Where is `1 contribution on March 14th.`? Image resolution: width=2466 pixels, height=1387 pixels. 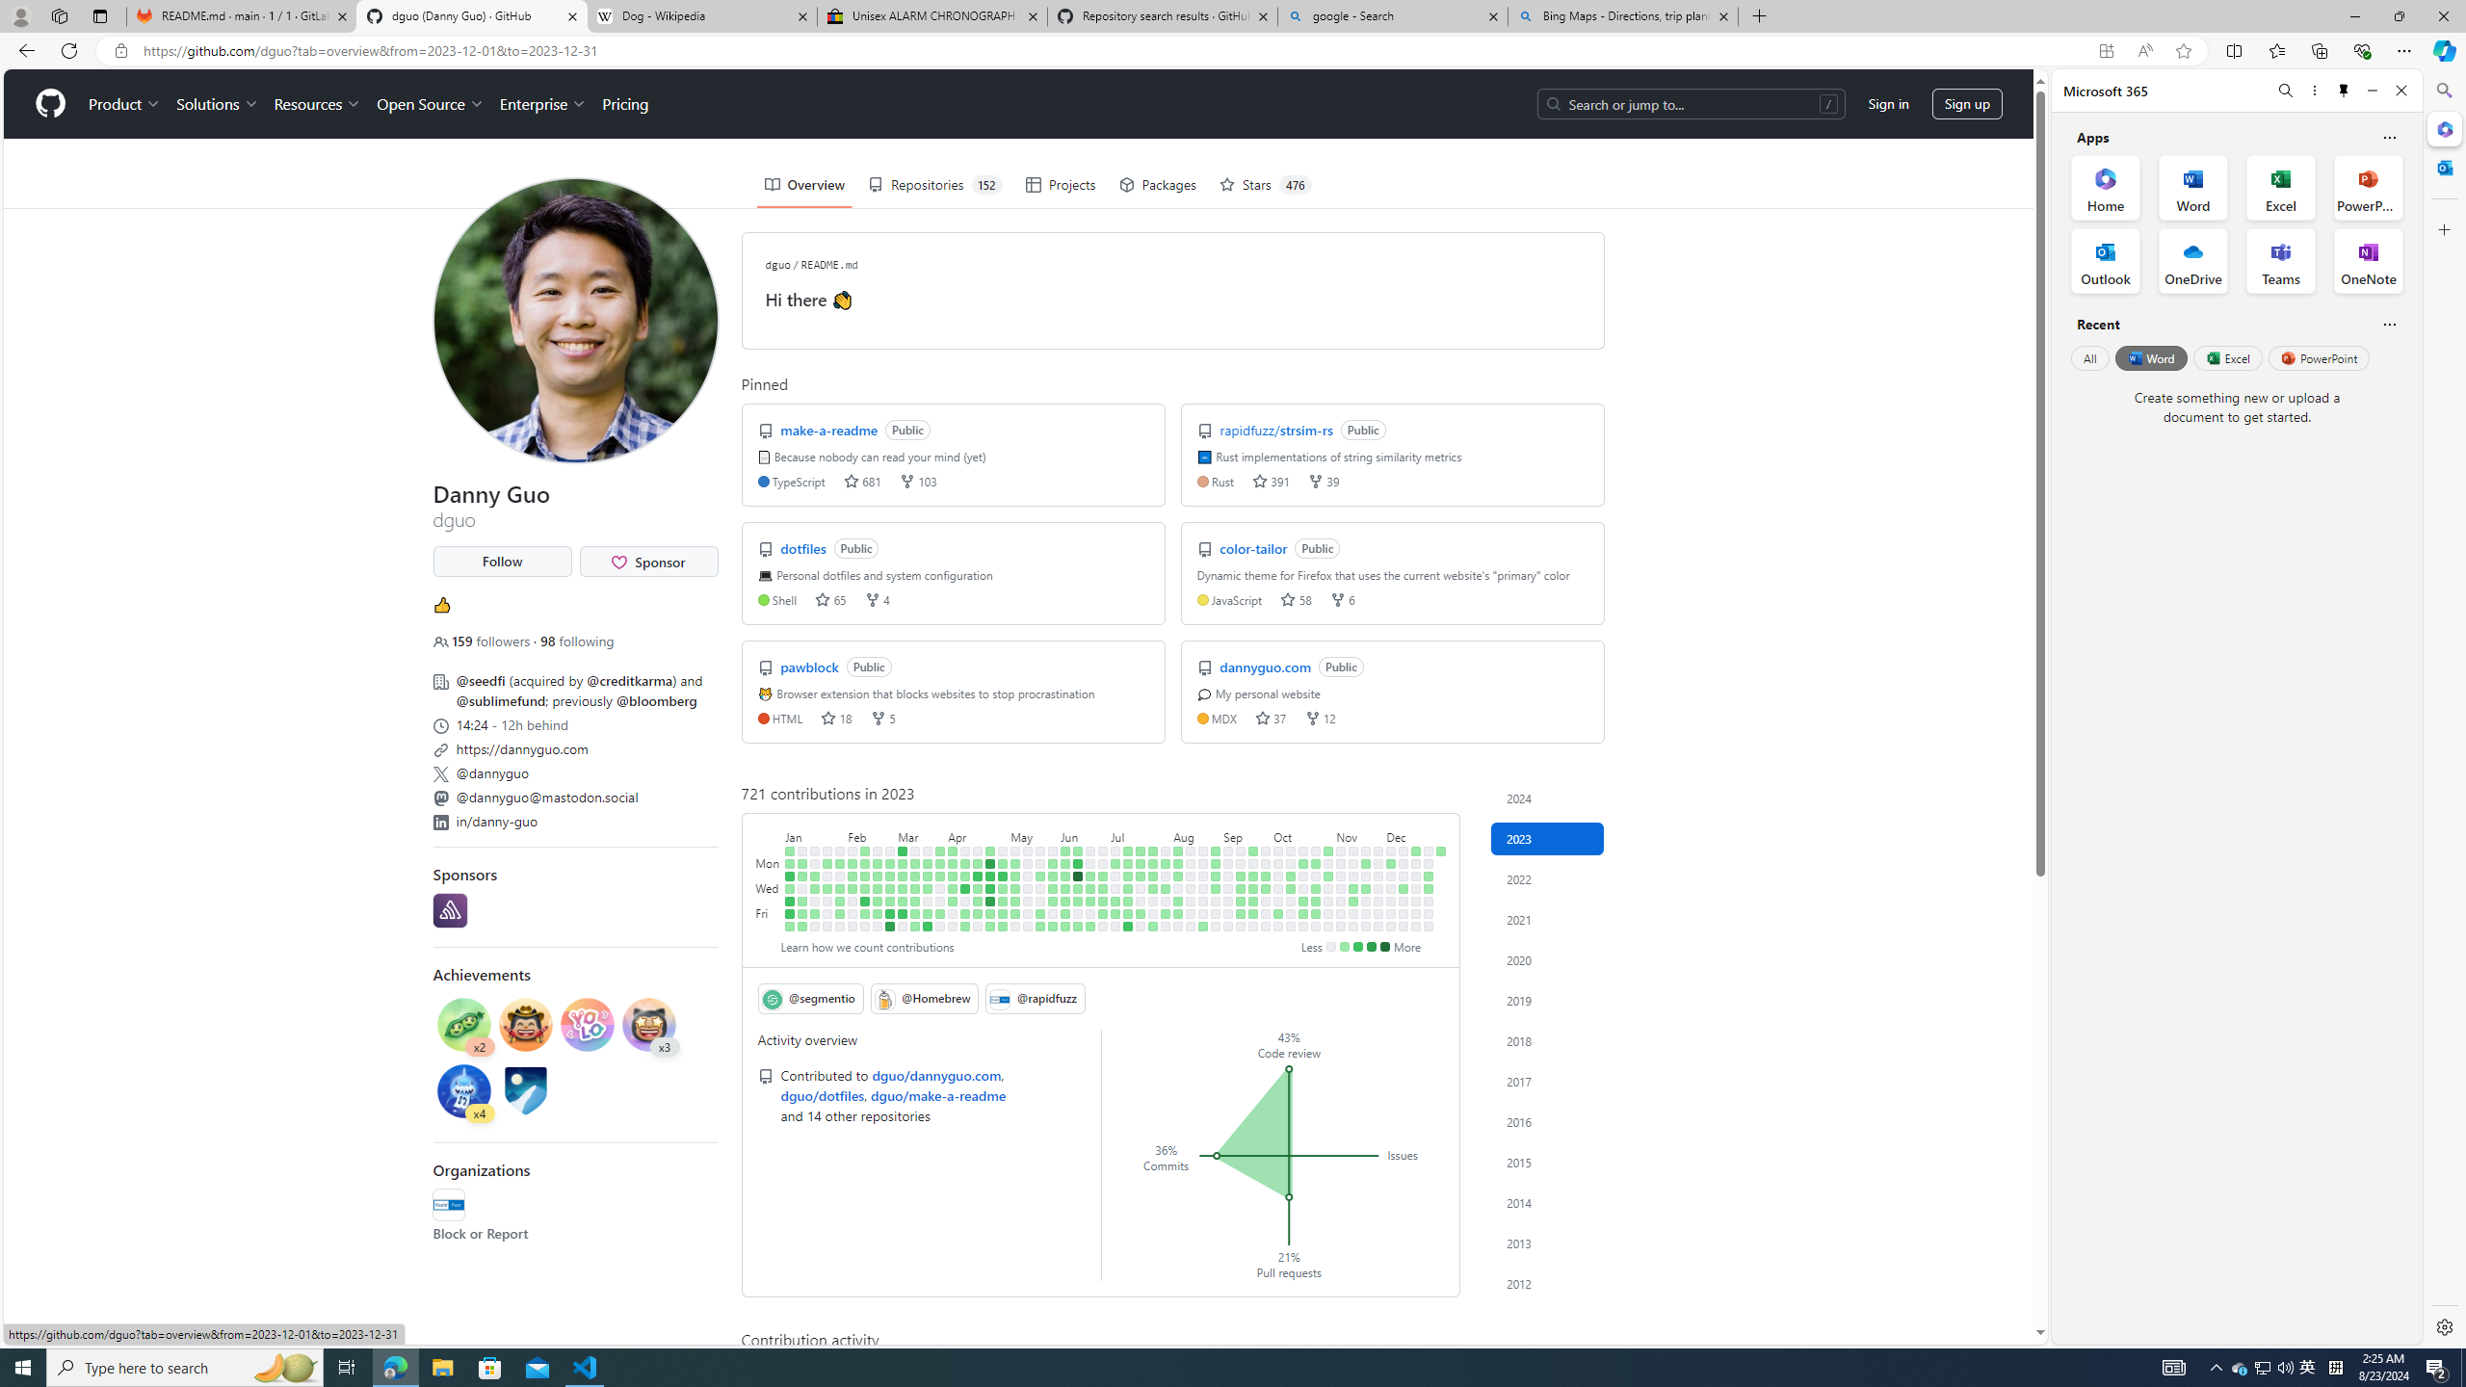 1 contribution on March 14th. is located at coordinates (914, 876).